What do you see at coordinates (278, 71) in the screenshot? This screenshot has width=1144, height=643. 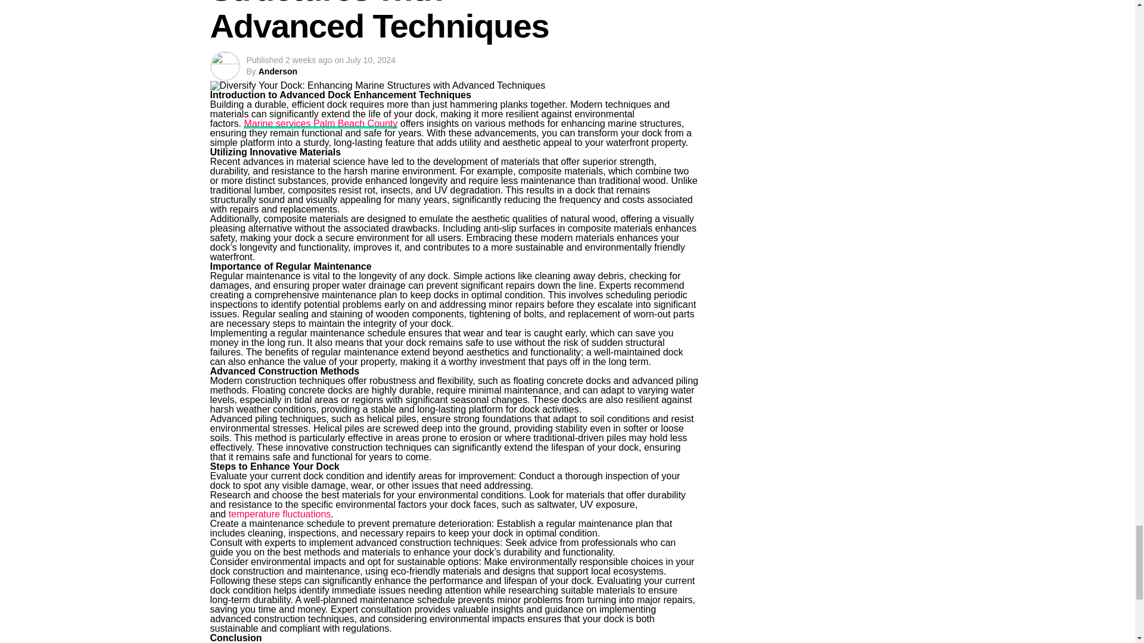 I see `Posts by Anderson` at bounding box center [278, 71].